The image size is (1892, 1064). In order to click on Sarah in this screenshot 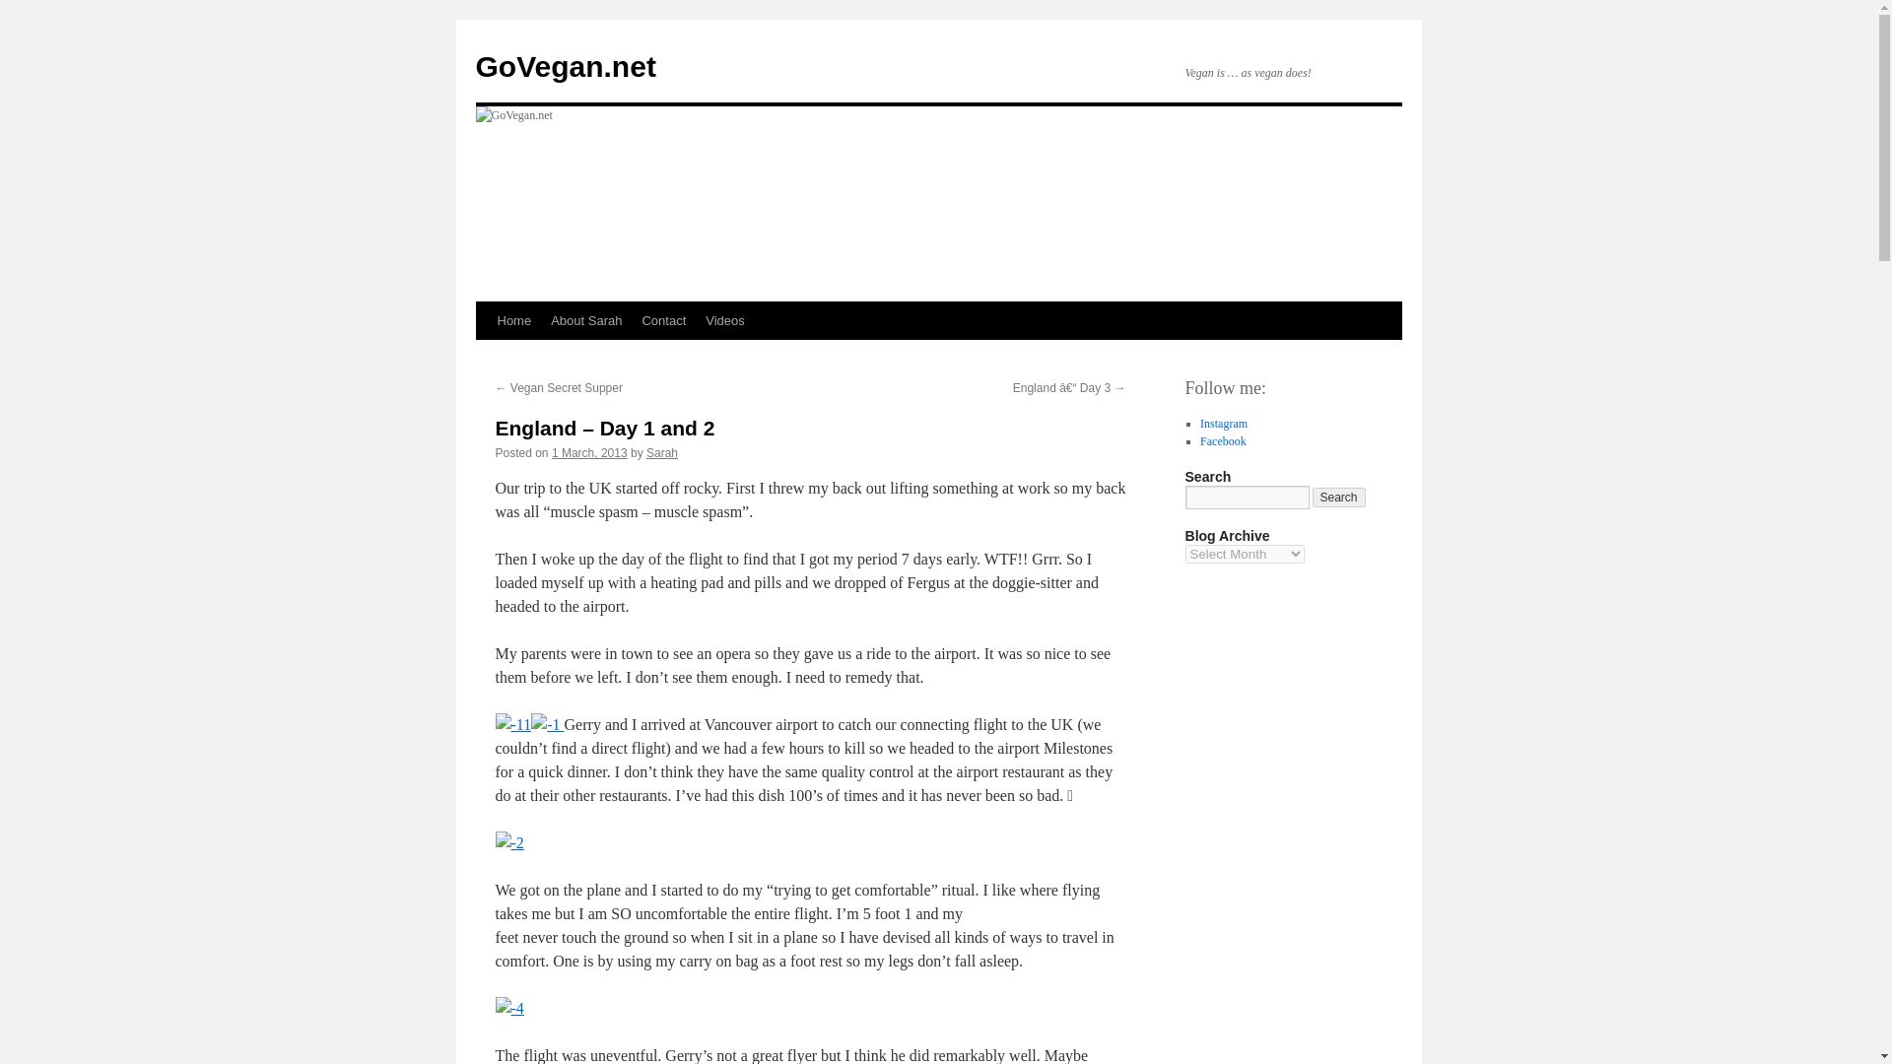, I will do `click(662, 452)`.